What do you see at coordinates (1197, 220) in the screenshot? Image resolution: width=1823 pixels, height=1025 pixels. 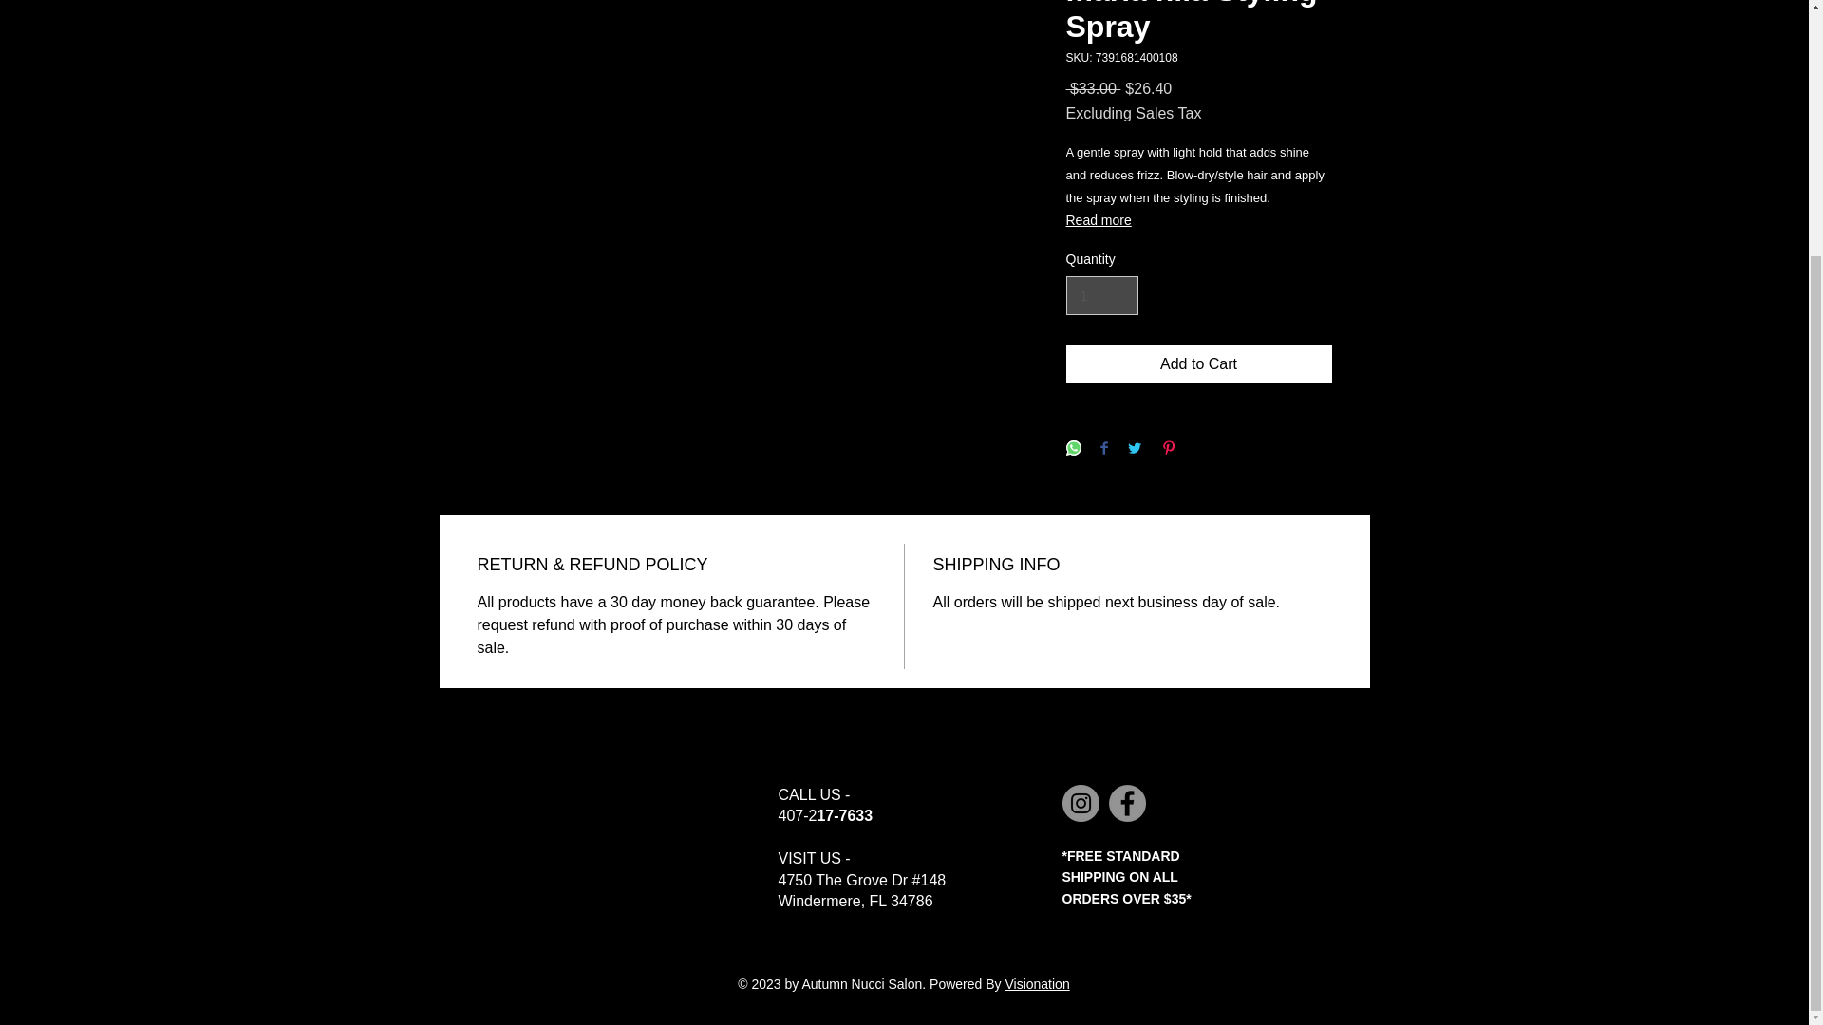 I see `Read more` at bounding box center [1197, 220].